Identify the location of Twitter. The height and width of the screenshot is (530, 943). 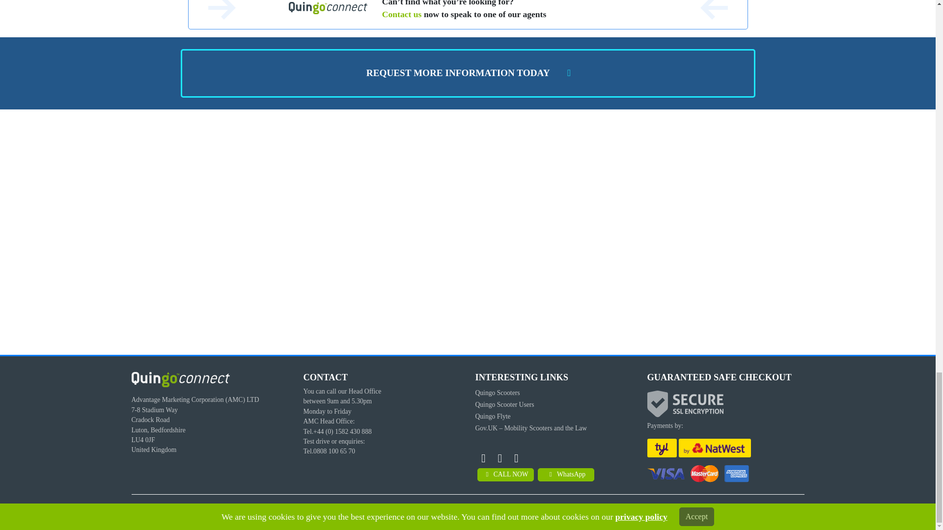
(517, 458).